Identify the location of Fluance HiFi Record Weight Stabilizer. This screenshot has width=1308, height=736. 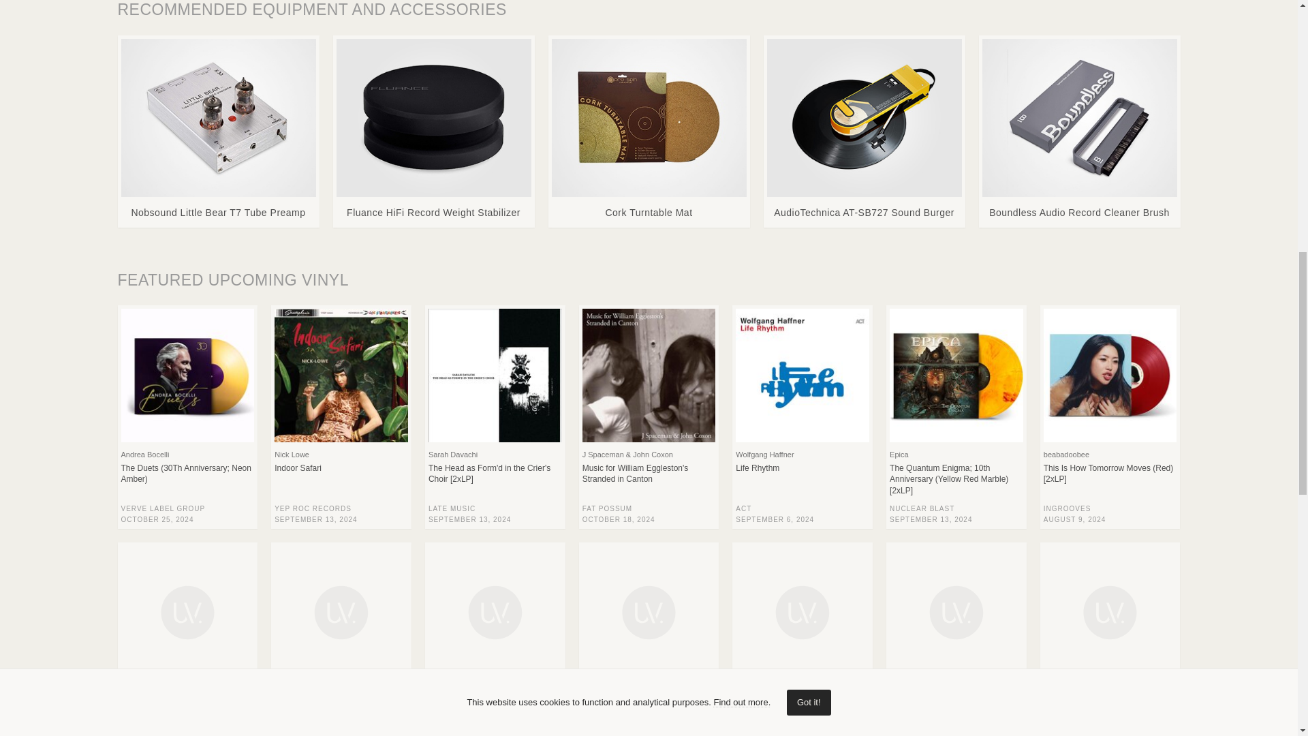
(433, 132).